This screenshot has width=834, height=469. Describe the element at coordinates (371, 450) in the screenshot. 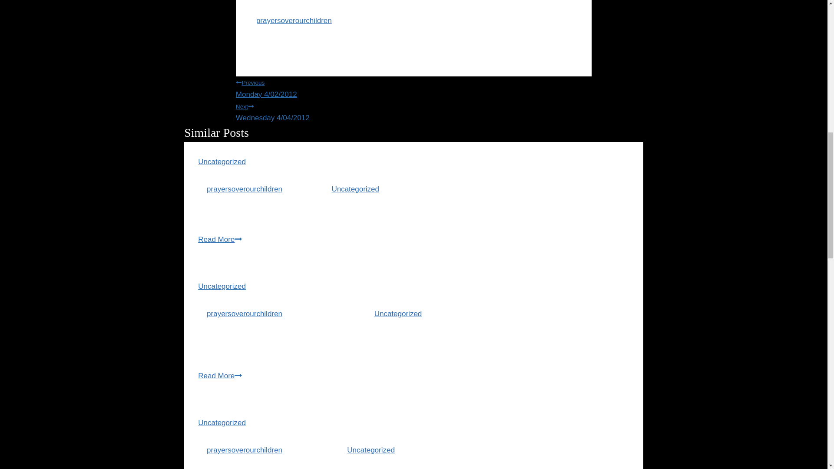

I see `Uncategorized` at that location.